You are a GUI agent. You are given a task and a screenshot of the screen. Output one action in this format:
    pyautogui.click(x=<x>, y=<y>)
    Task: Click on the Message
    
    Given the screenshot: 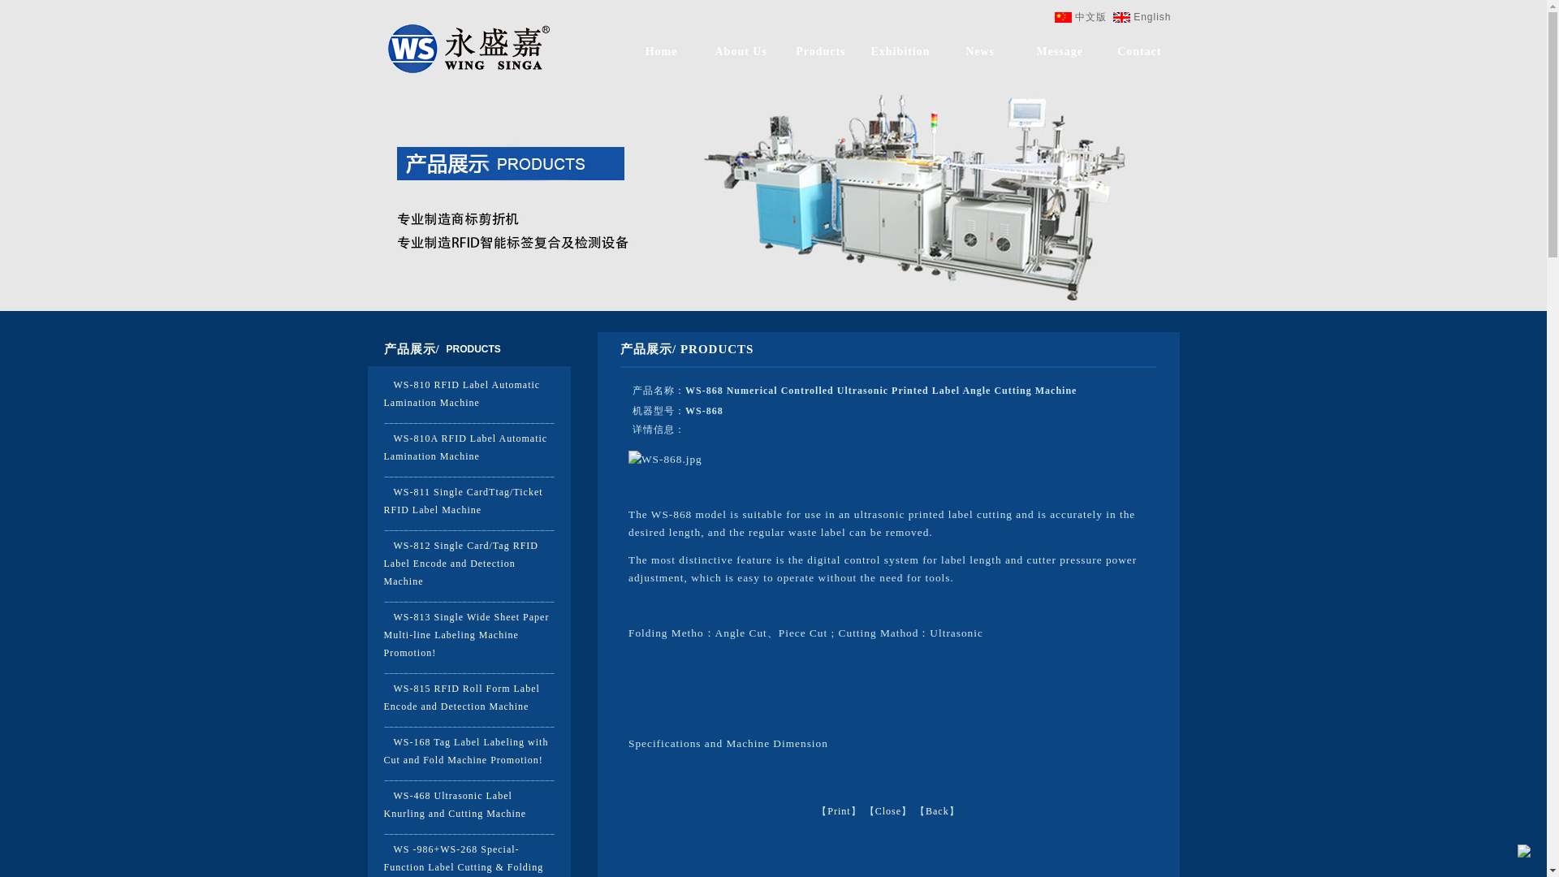 What is the action you would take?
    pyautogui.click(x=1060, y=52)
    